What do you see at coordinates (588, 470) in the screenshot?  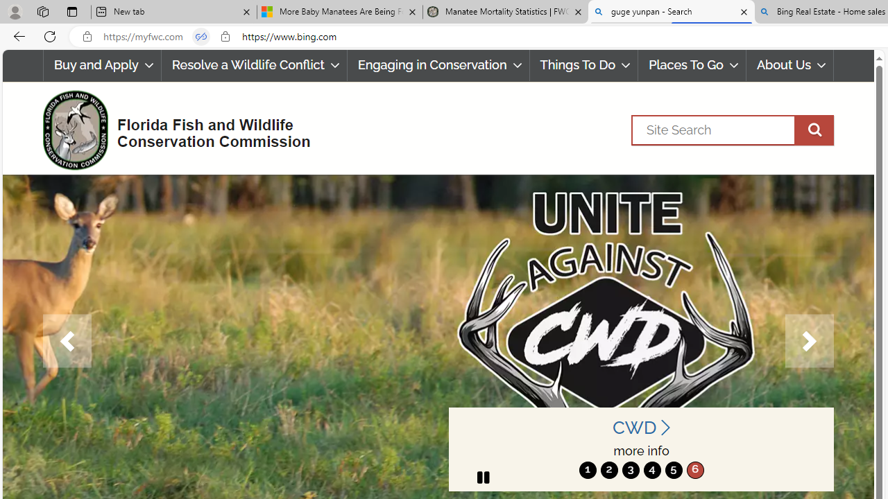 I see `move to slide 1` at bounding box center [588, 470].